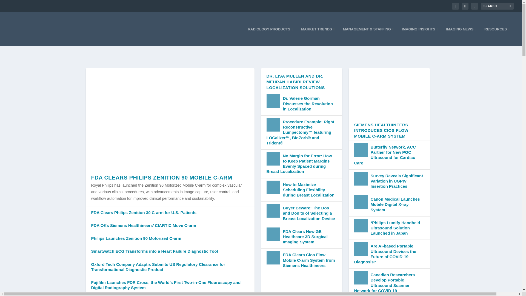 The width and height of the screenshot is (526, 296). I want to click on IMAGING NEWS, so click(461, 37).